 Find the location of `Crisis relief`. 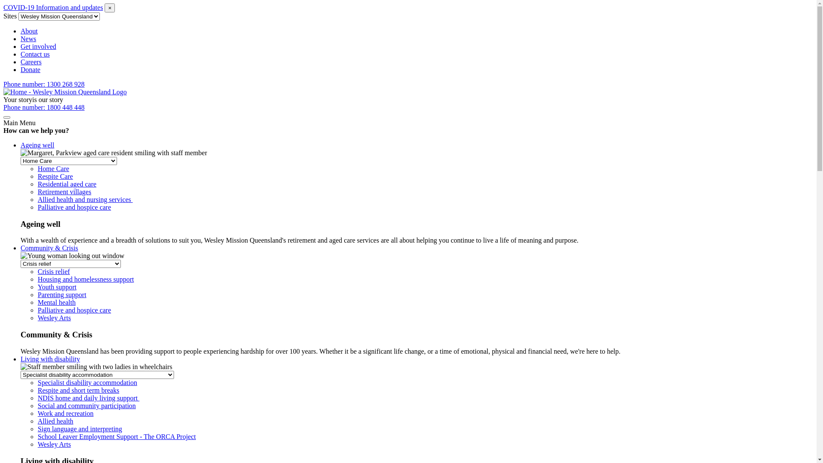

Crisis relief is located at coordinates (54, 272).